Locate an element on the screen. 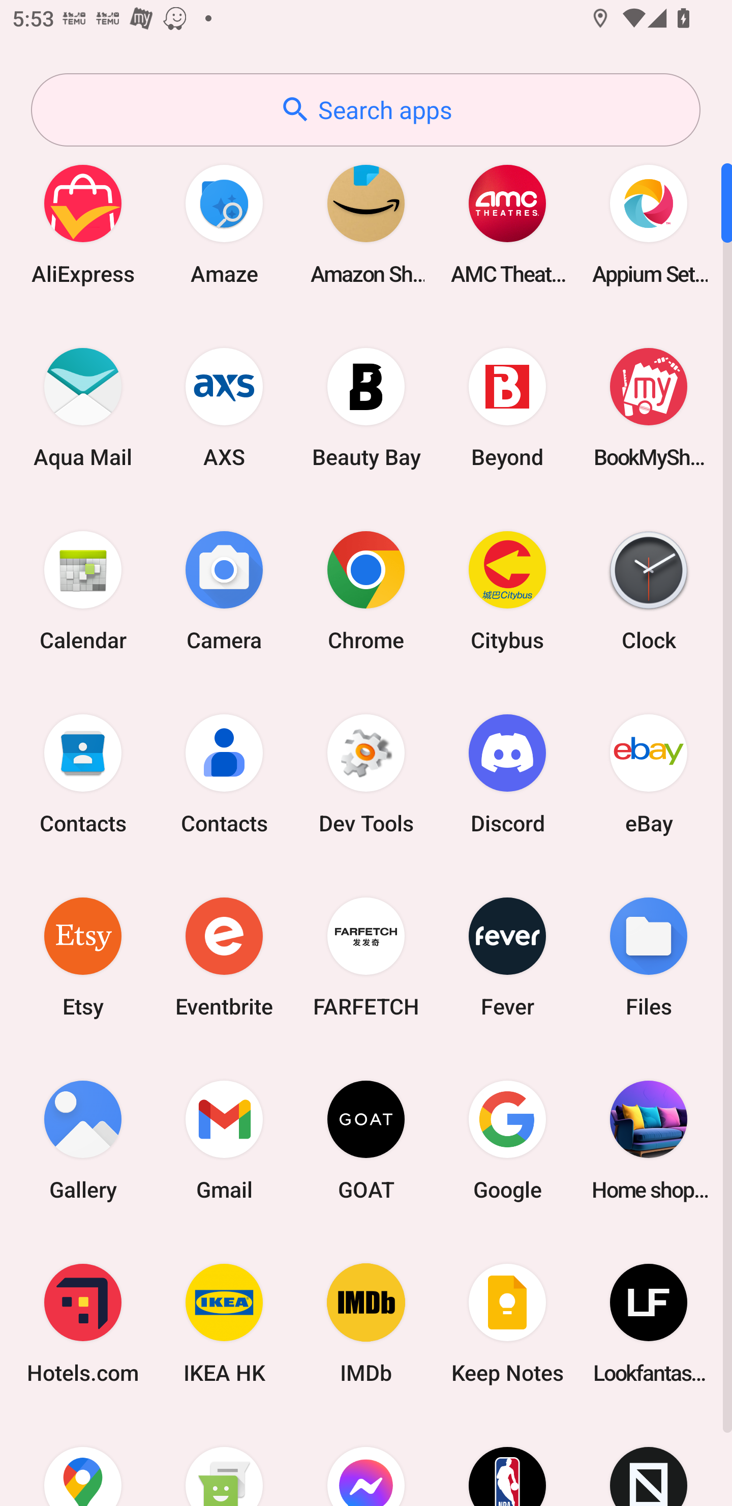  IMDb is located at coordinates (366, 1324).